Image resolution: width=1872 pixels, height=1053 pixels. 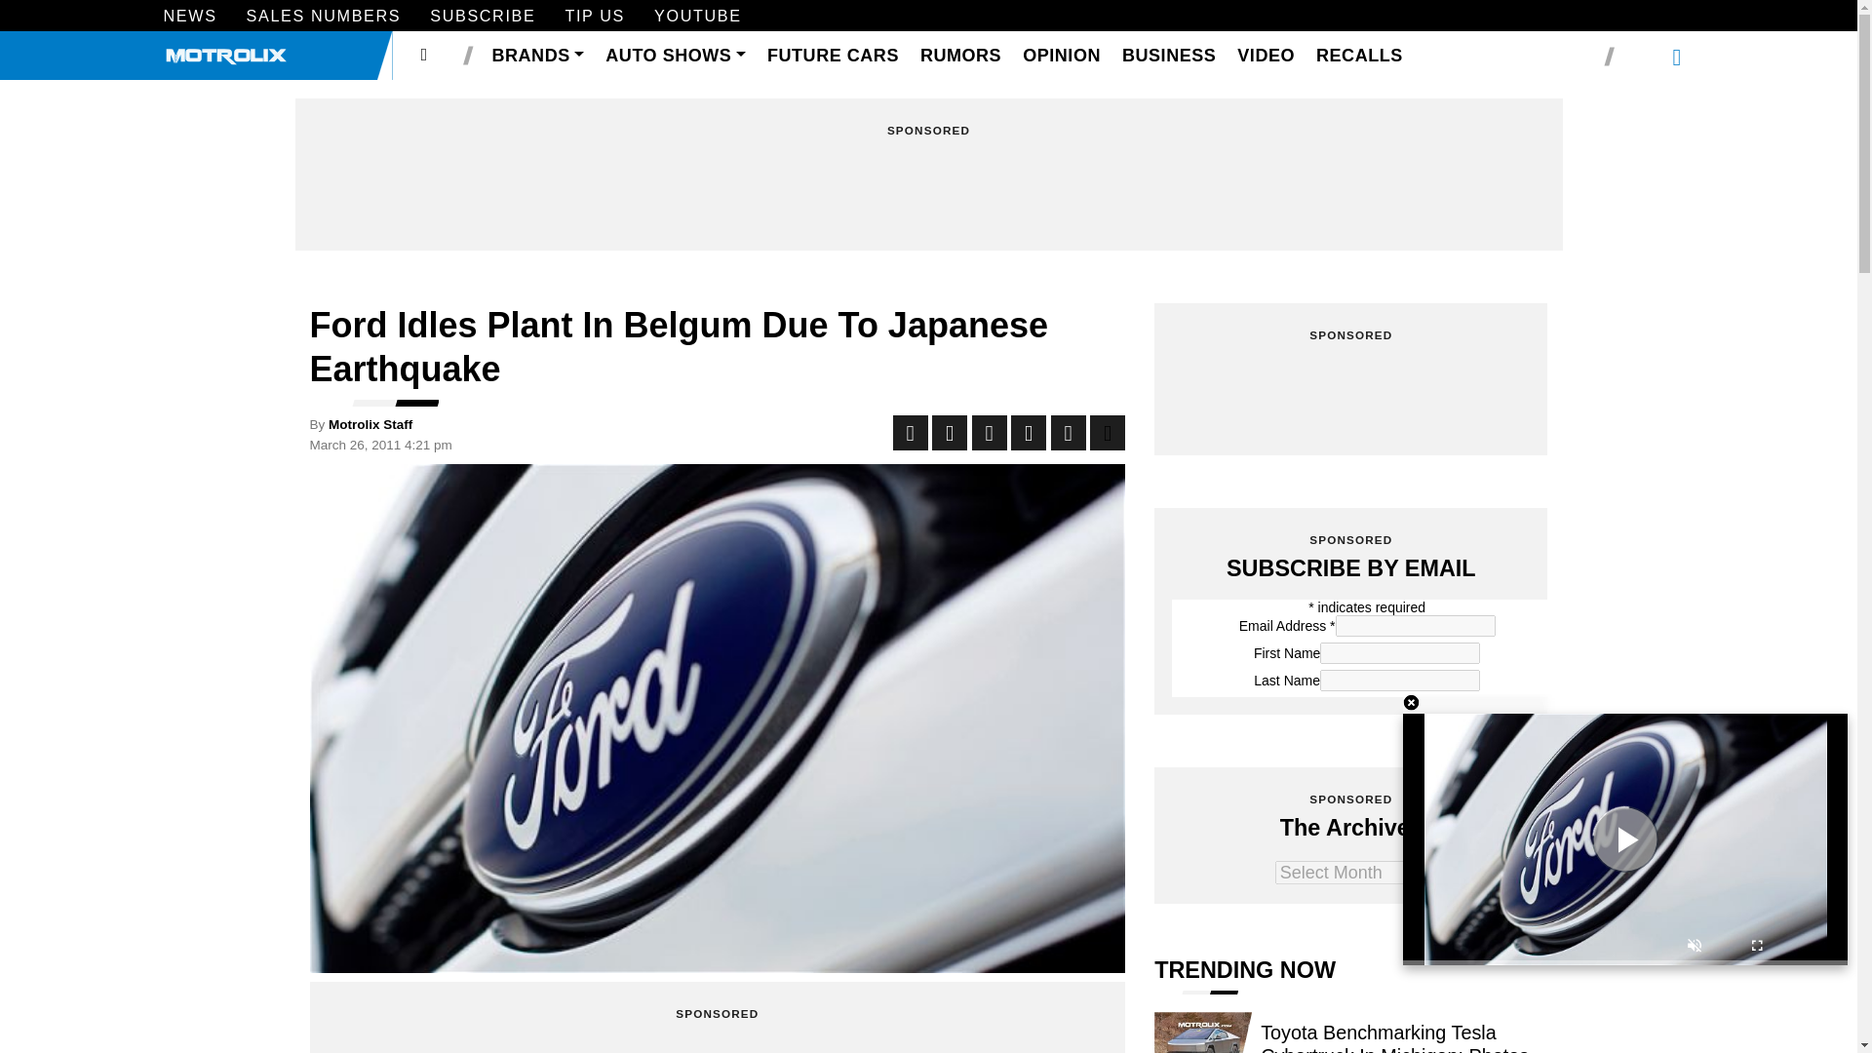 What do you see at coordinates (538, 57) in the screenshot?
I see `BRANDS` at bounding box center [538, 57].